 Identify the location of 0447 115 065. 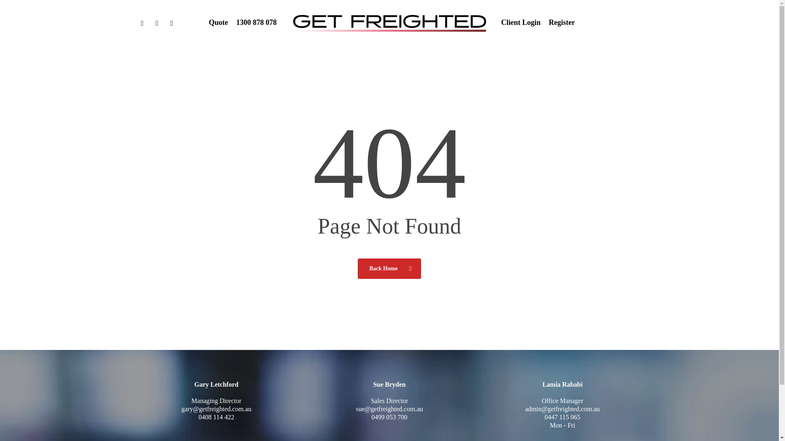
(562, 417).